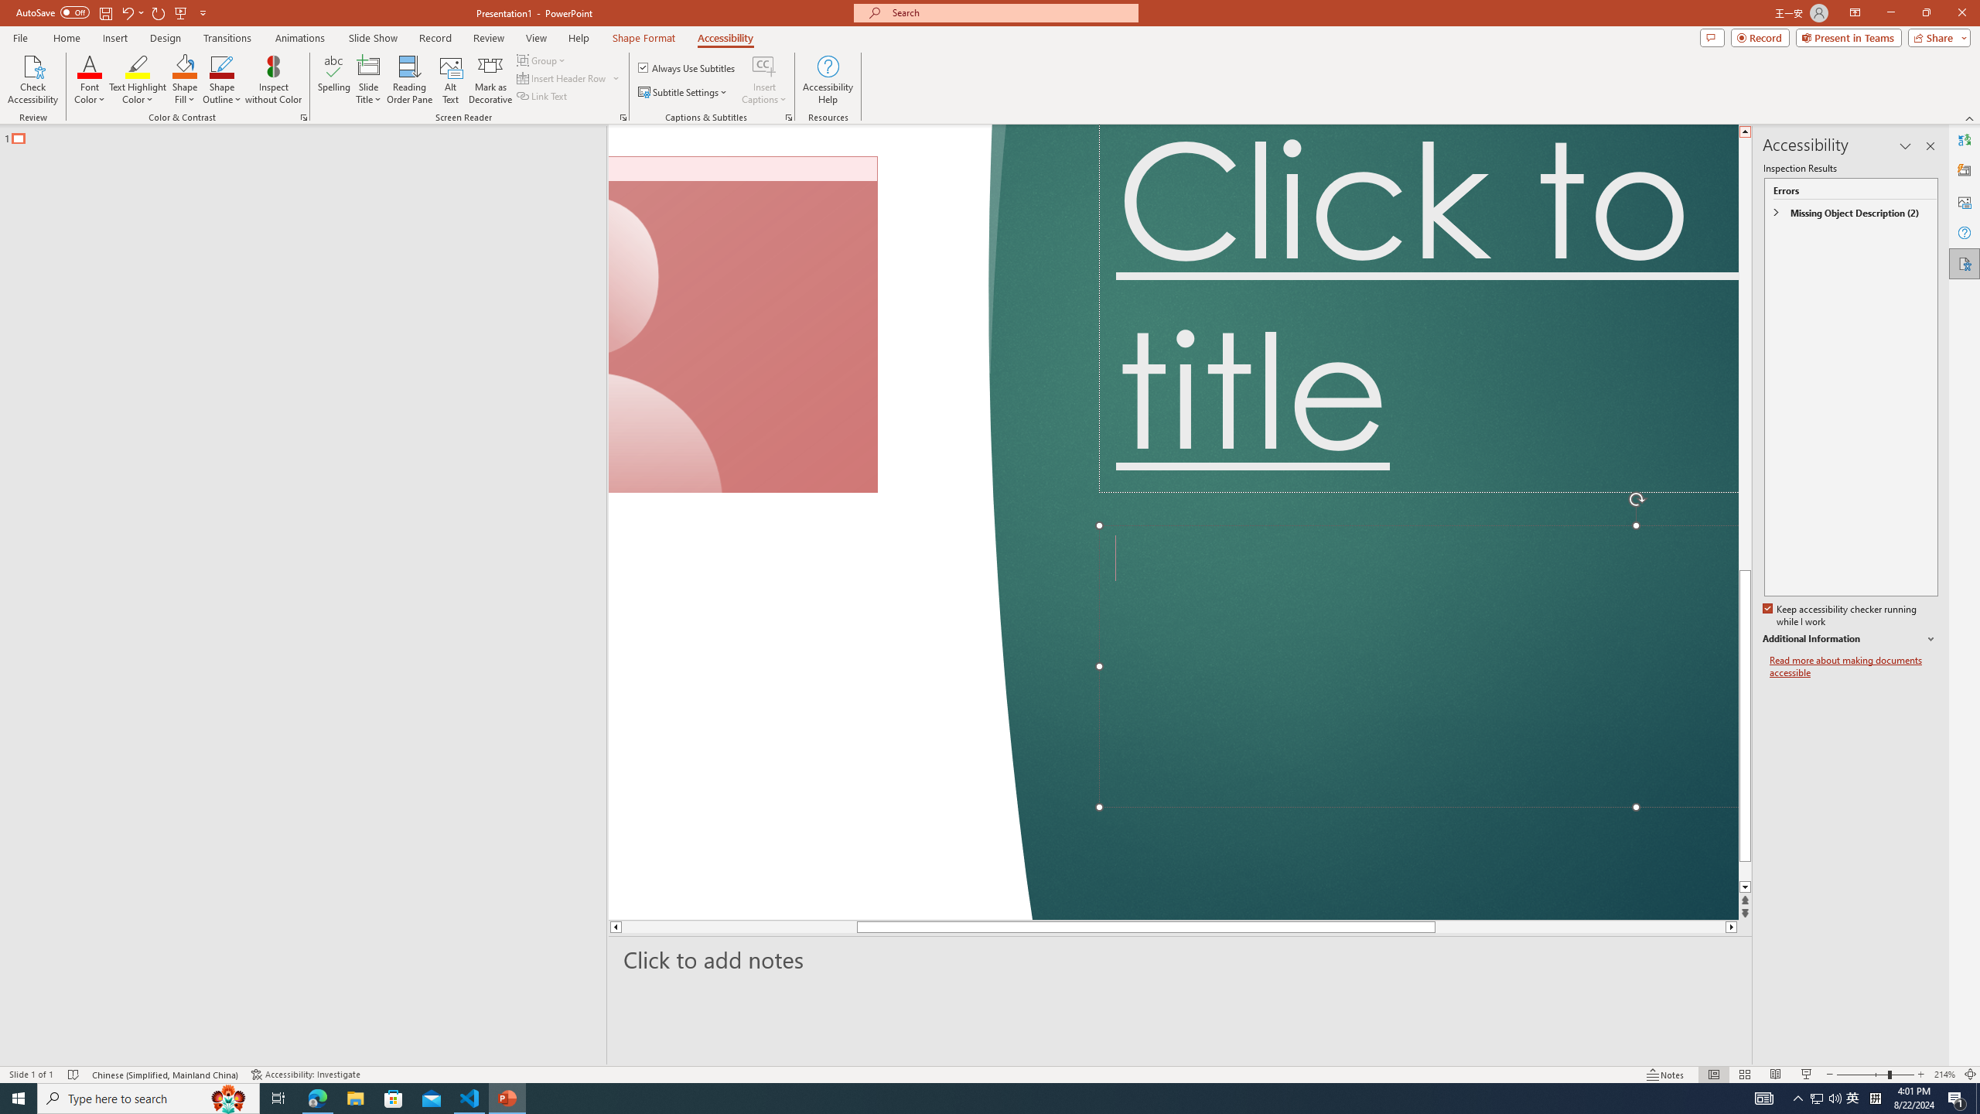 This screenshot has height=1114, width=1980. I want to click on Translator, so click(1965, 140).